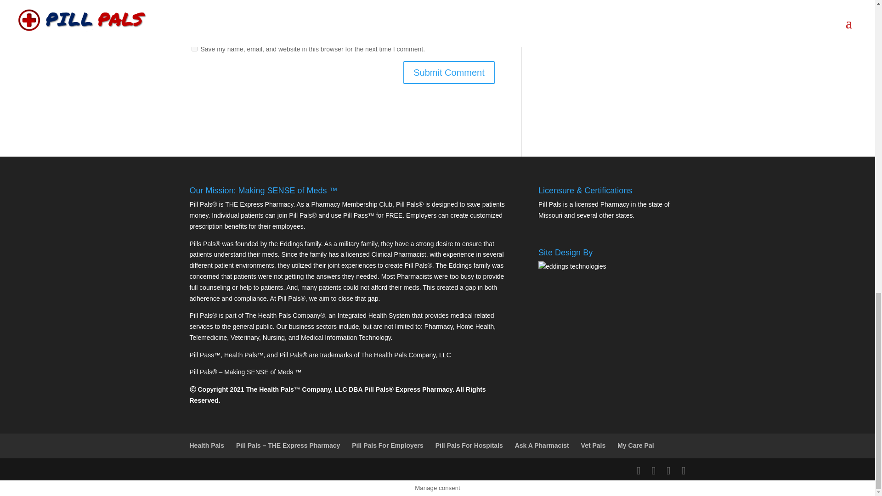 This screenshot has height=496, width=882. Describe the element at coordinates (207, 445) in the screenshot. I see `Health Pals` at that location.